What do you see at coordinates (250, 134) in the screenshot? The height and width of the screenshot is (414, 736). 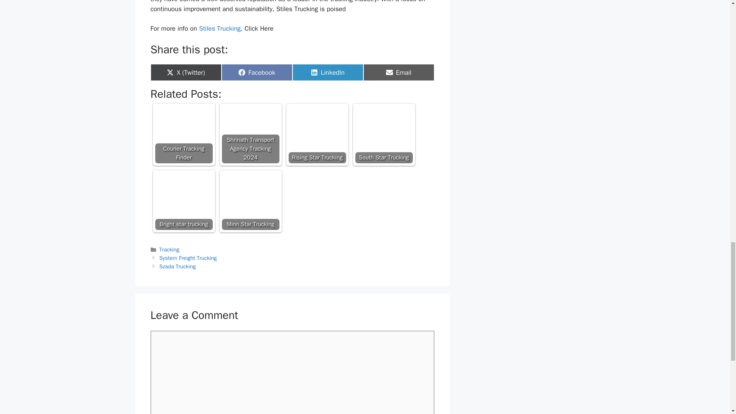 I see `Courier Tracking Finder` at bounding box center [250, 134].